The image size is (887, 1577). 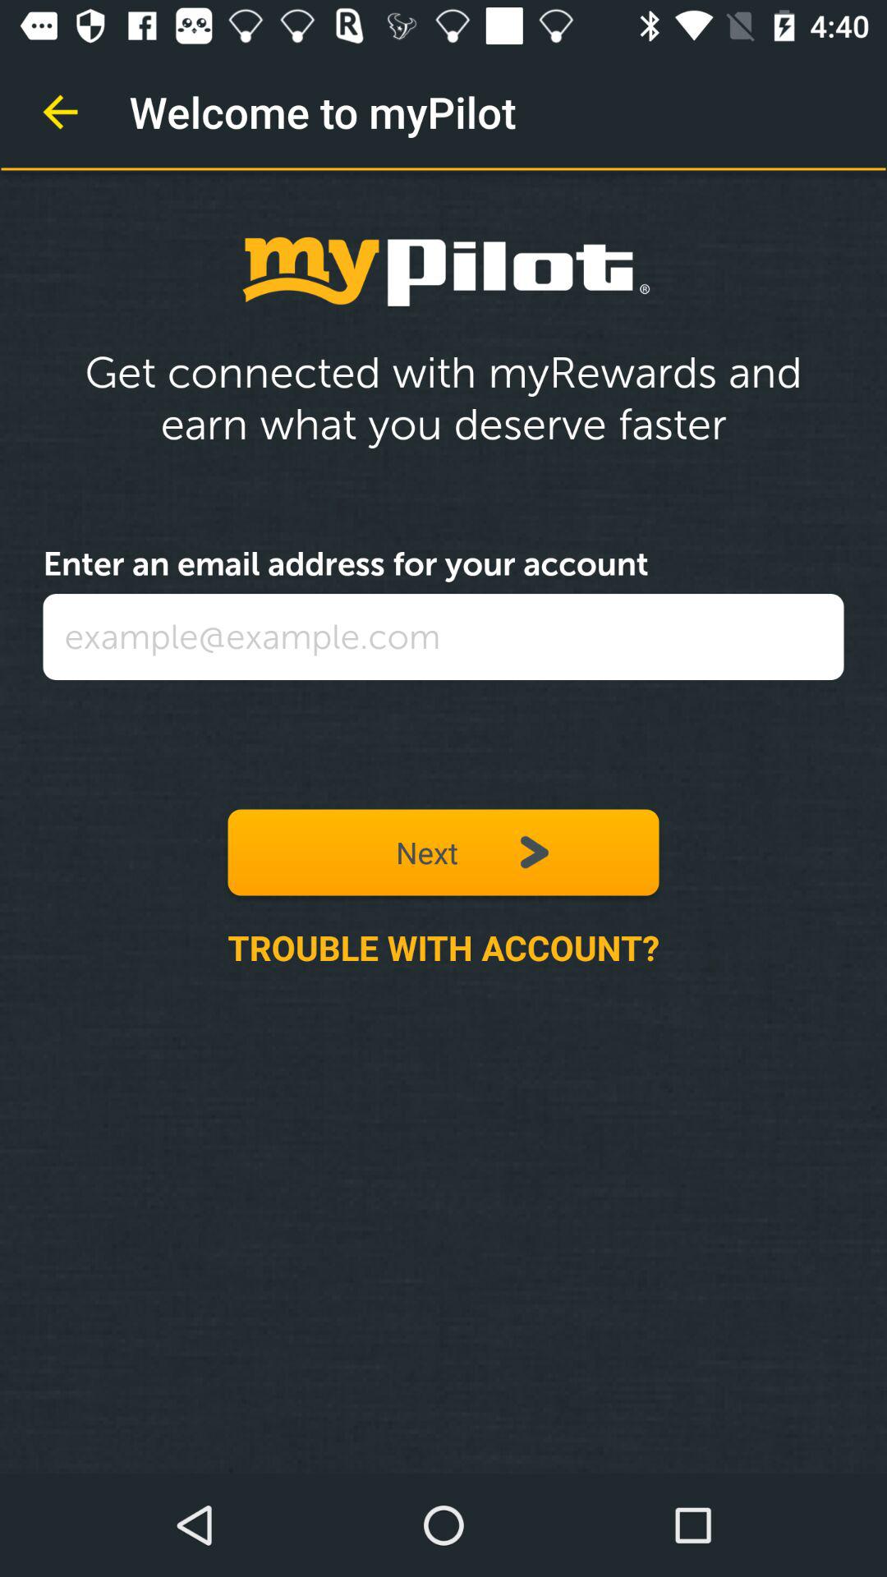 I want to click on open icon below next item, so click(x=443, y=947).